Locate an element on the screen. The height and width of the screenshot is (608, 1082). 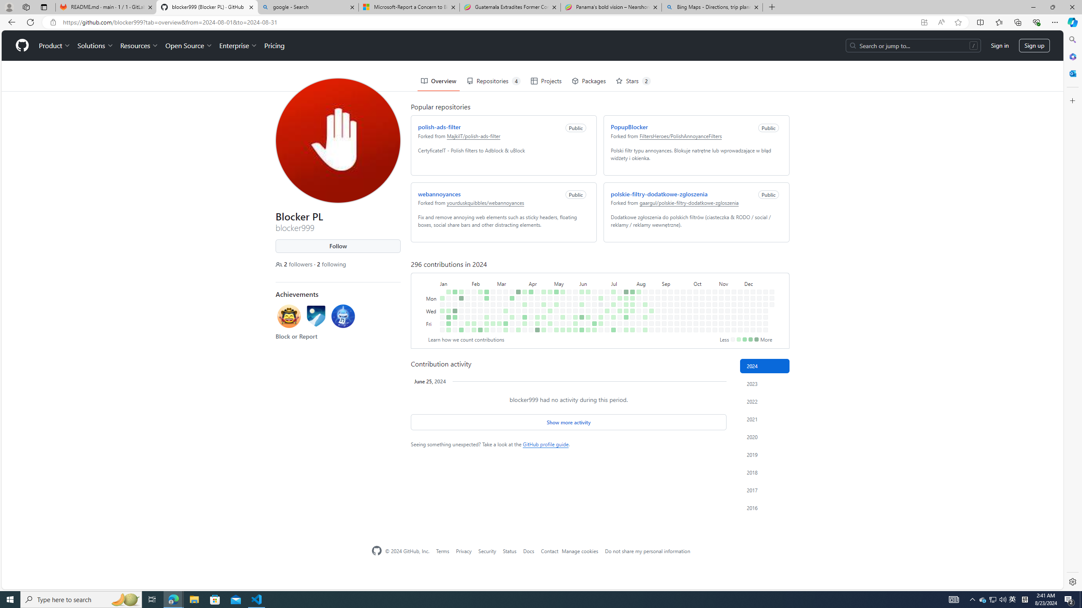
1 contribution on March 8th. is located at coordinates (497, 293).